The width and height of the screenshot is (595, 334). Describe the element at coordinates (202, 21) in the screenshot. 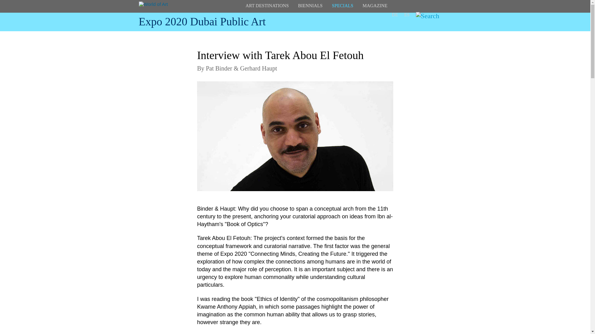

I see `Expo 2020 Dubai Public Art` at that location.